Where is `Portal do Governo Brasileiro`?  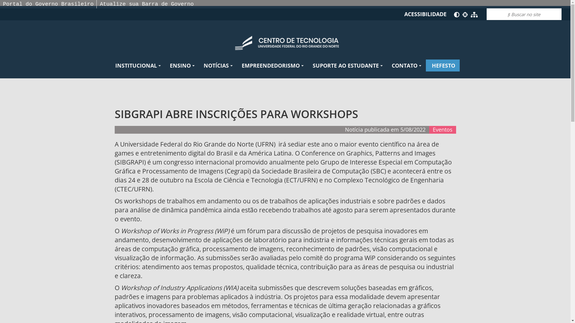 Portal do Governo Brasileiro is located at coordinates (48, 4).